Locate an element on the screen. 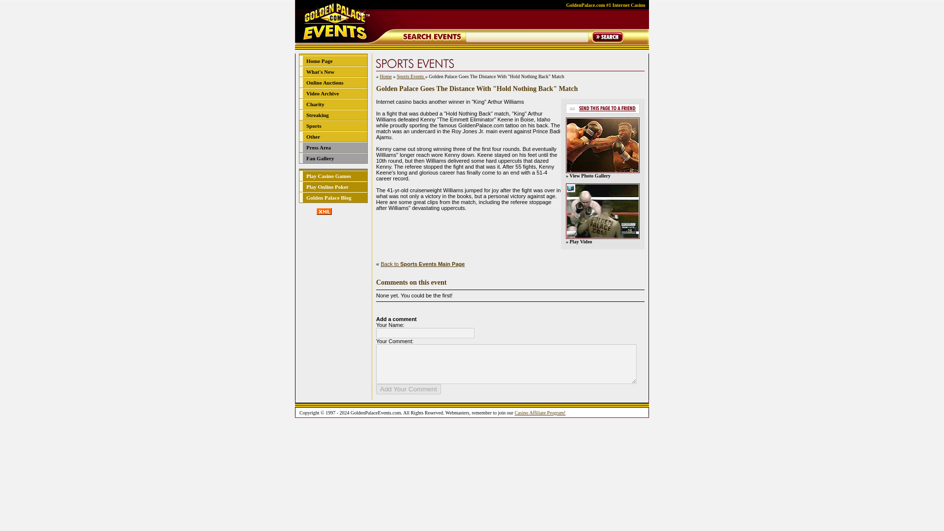 The image size is (944, 531). Play Online Poker is located at coordinates (327, 186).